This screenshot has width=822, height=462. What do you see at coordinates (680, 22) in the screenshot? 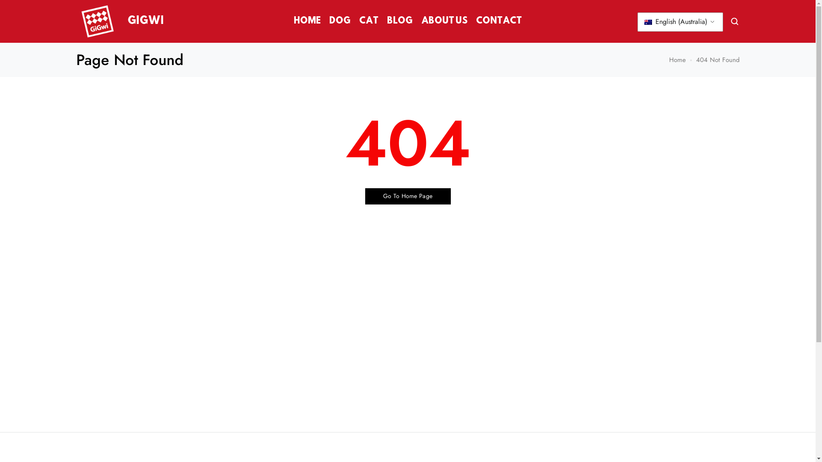
I see `English (Australia)` at bounding box center [680, 22].